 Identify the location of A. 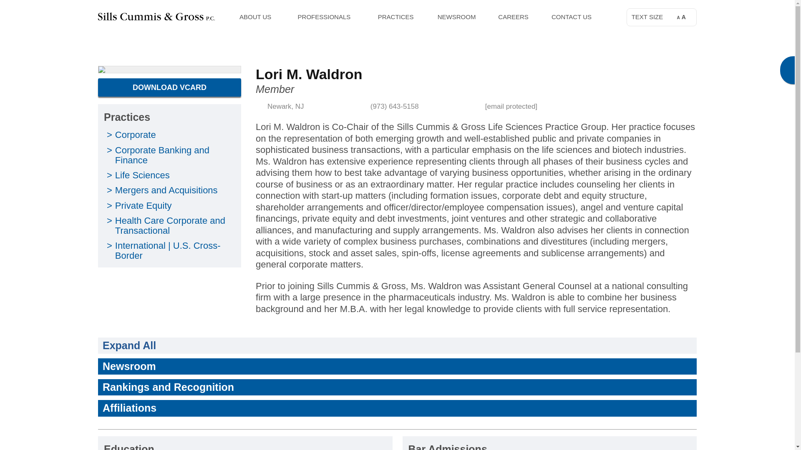
(675, 17).